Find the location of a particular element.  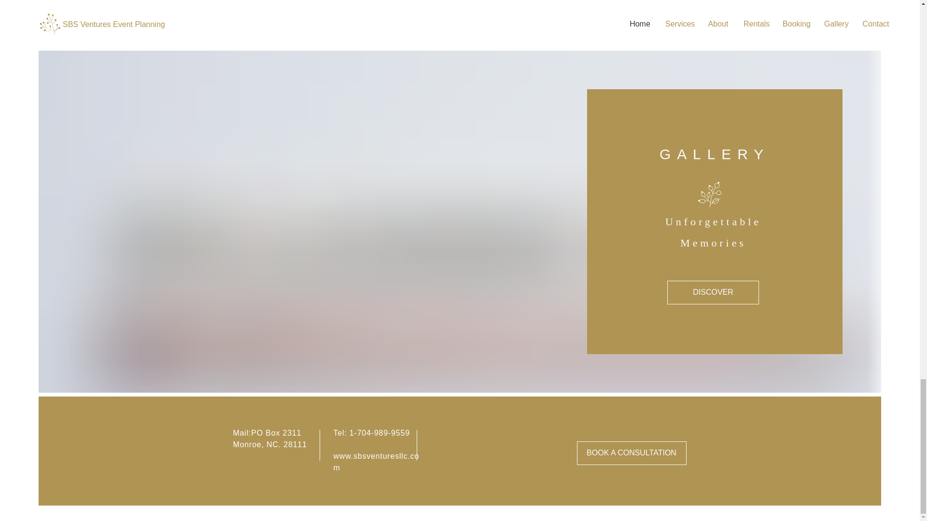

BOOK A CONSULTATION is located at coordinates (631, 453).